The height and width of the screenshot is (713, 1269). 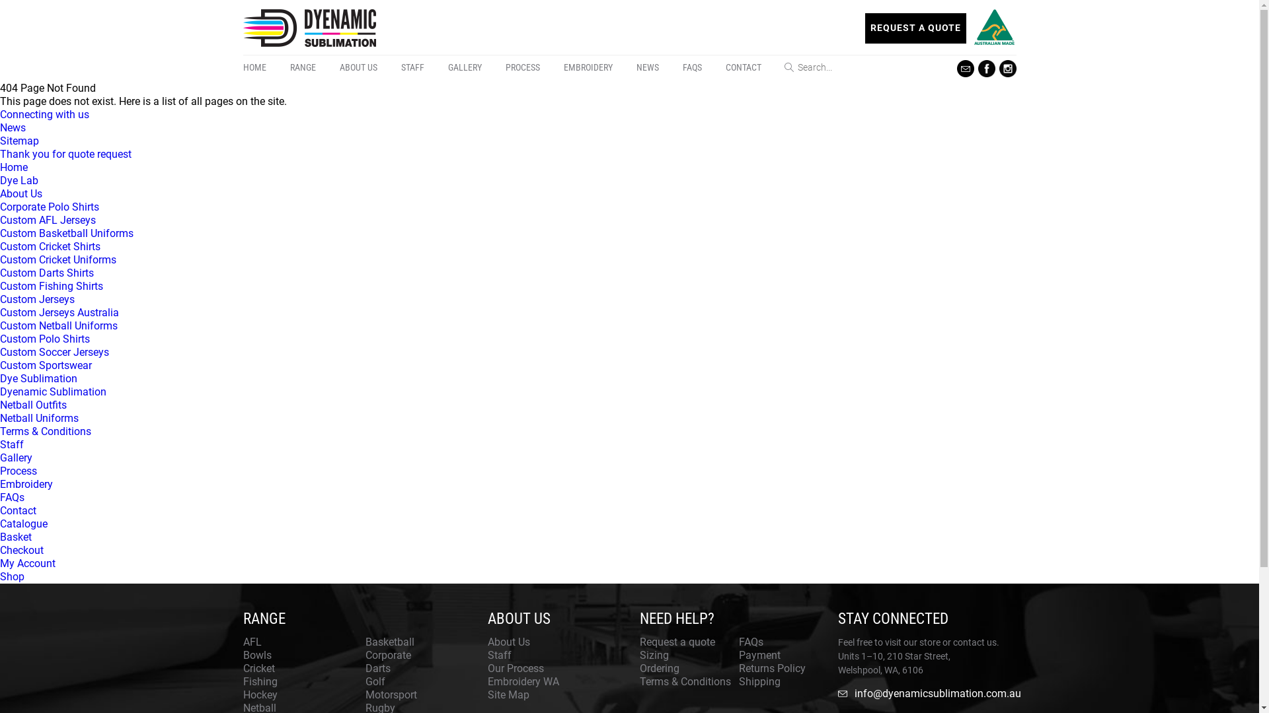 What do you see at coordinates (509, 695) in the screenshot?
I see `Site Map` at bounding box center [509, 695].